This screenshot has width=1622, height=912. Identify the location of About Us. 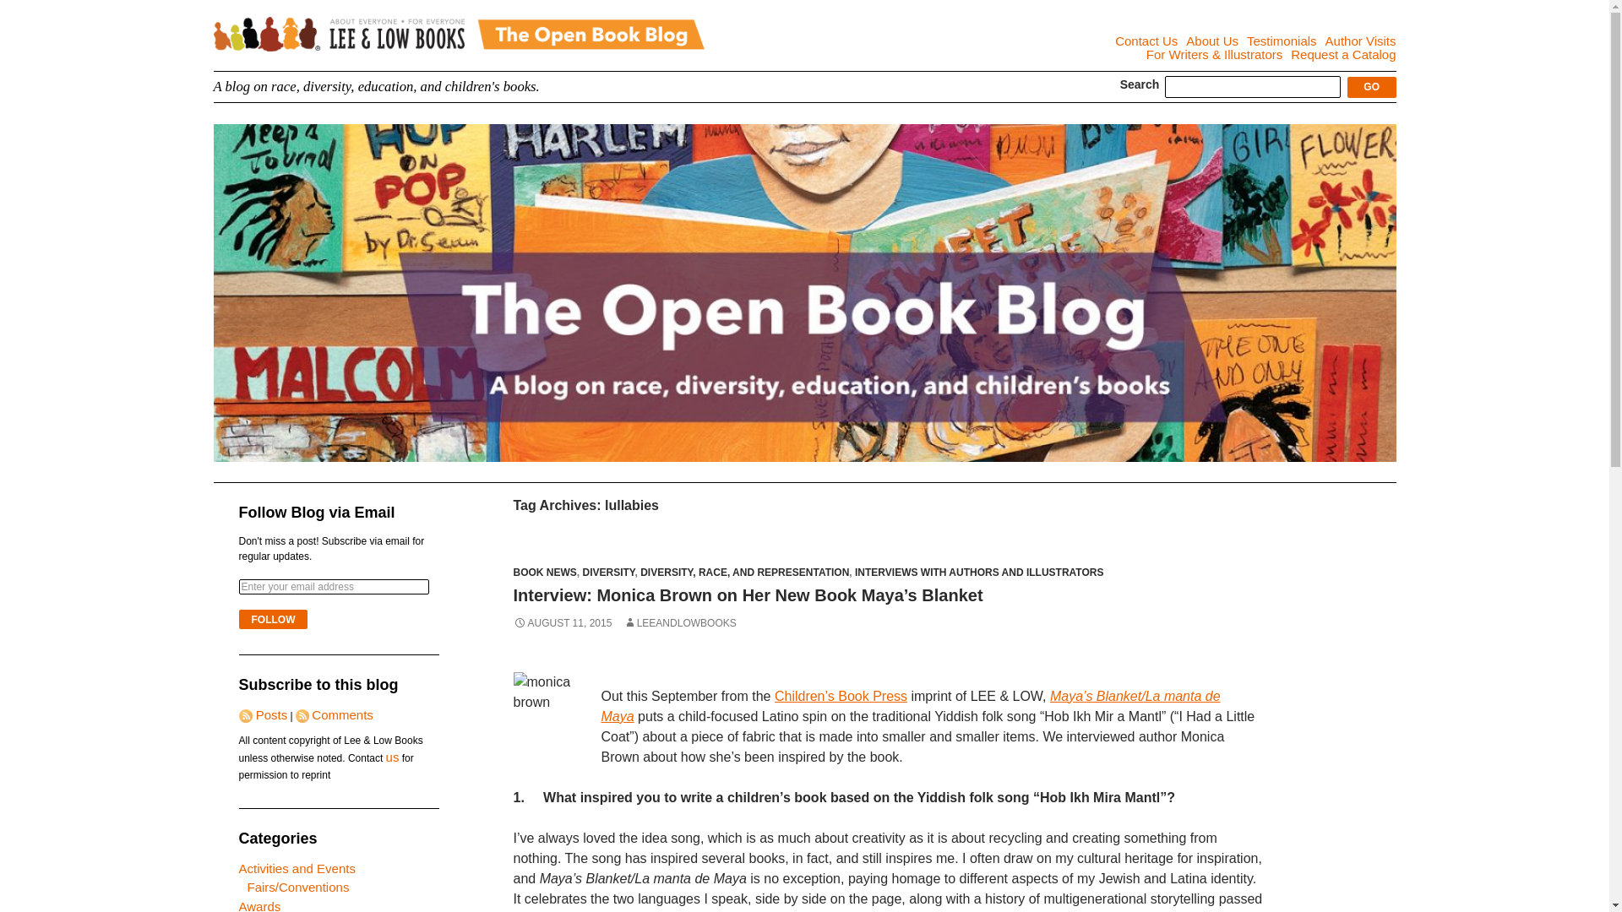
(1211, 41).